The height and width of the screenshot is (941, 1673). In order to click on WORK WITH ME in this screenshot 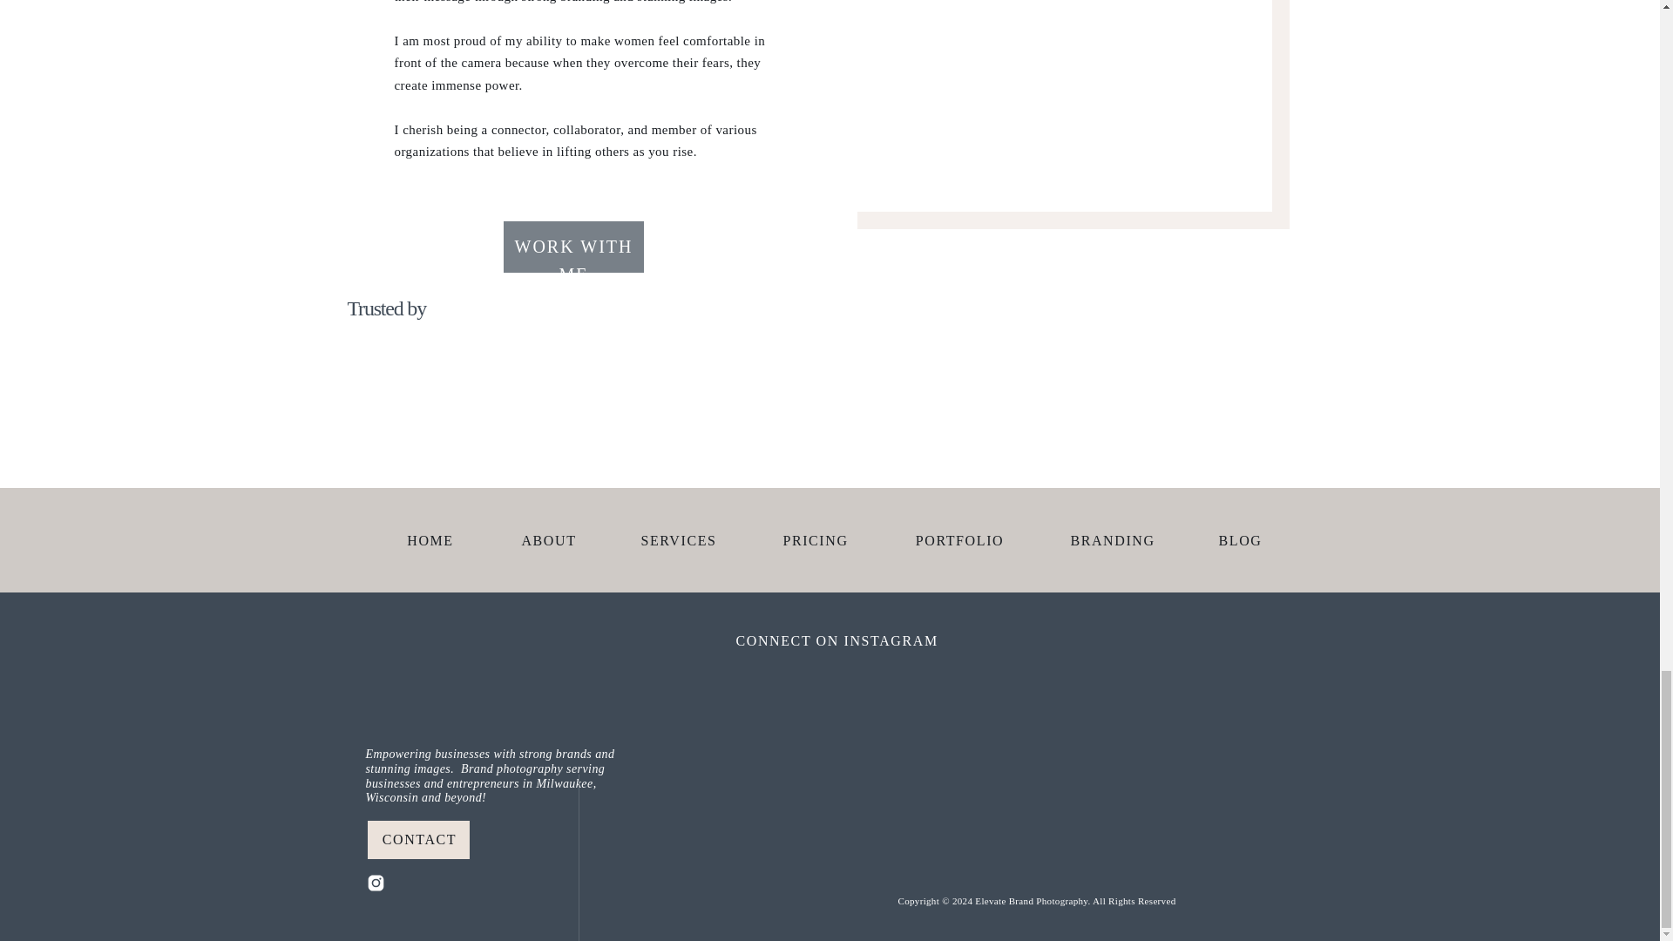, I will do `click(572, 247)`.